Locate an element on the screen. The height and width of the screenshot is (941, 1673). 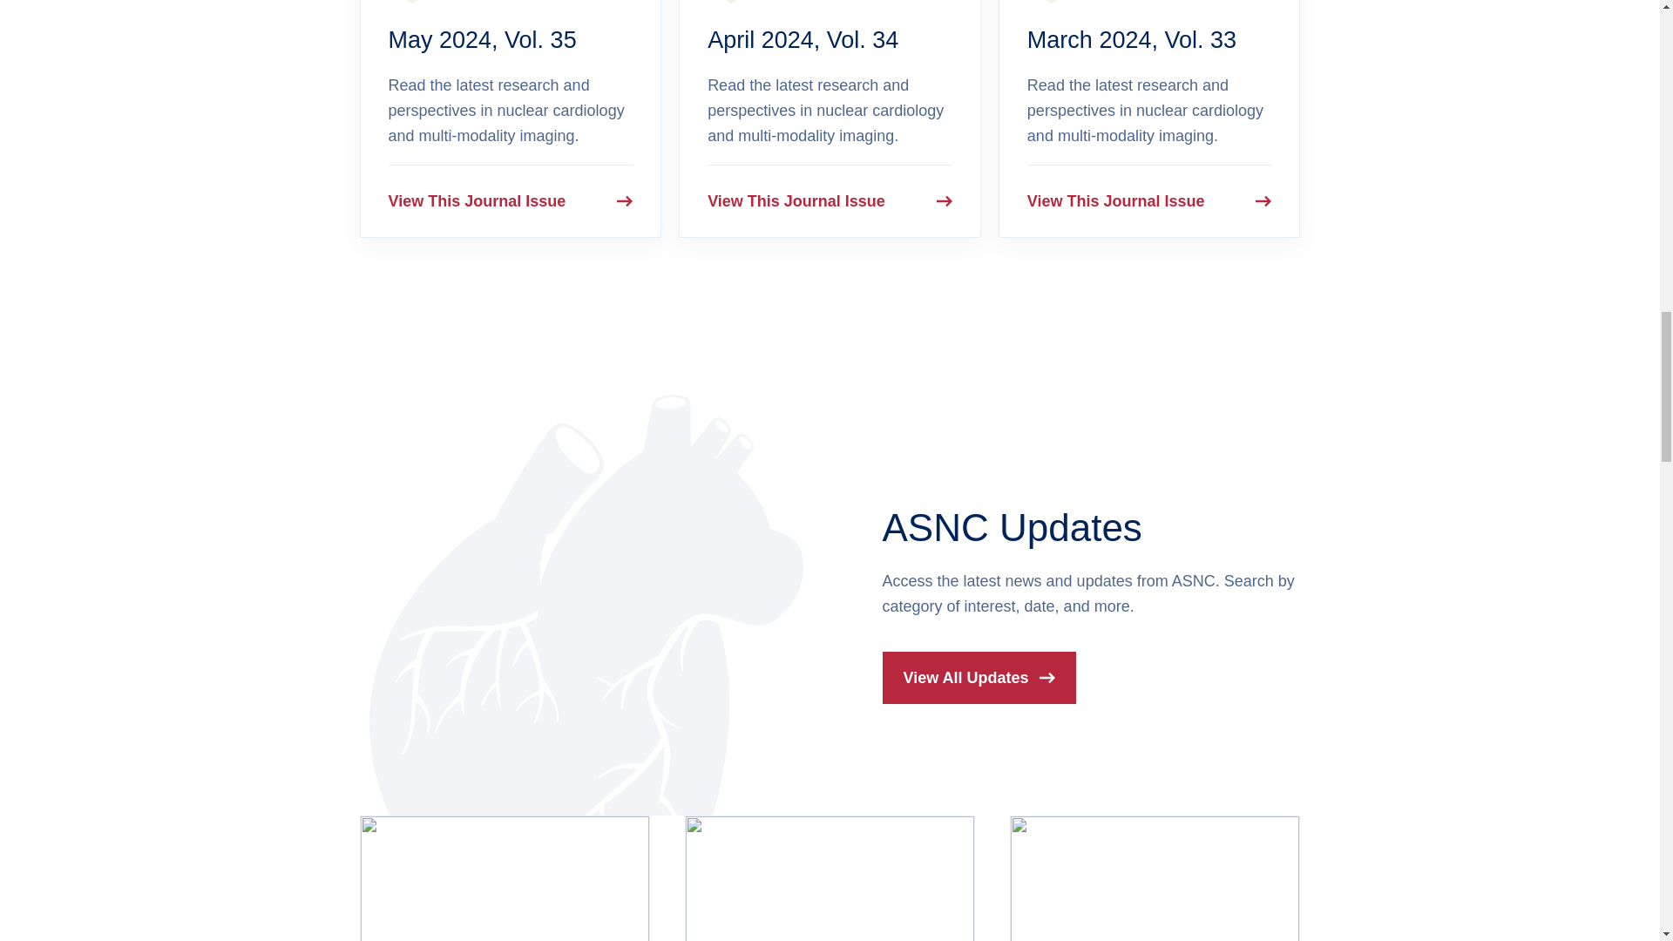
May 2024, Vol. 35 is located at coordinates (483, 40).